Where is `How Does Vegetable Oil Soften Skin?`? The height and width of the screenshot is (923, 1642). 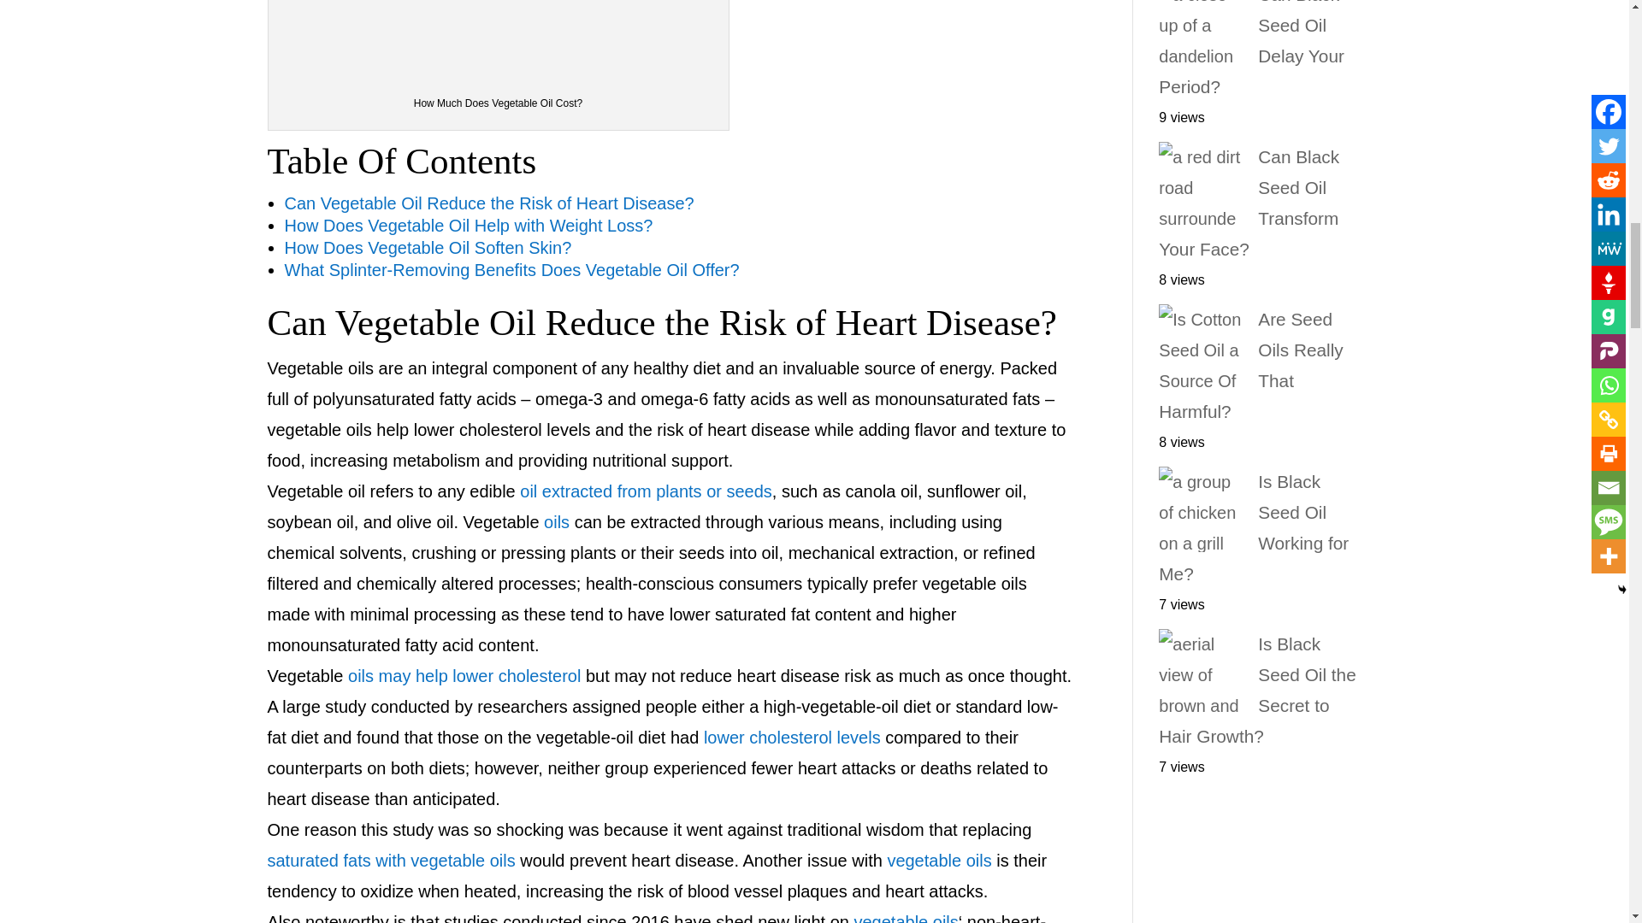
How Does Vegetable Oil Soften Skin? is located at coordinates (428, 248).